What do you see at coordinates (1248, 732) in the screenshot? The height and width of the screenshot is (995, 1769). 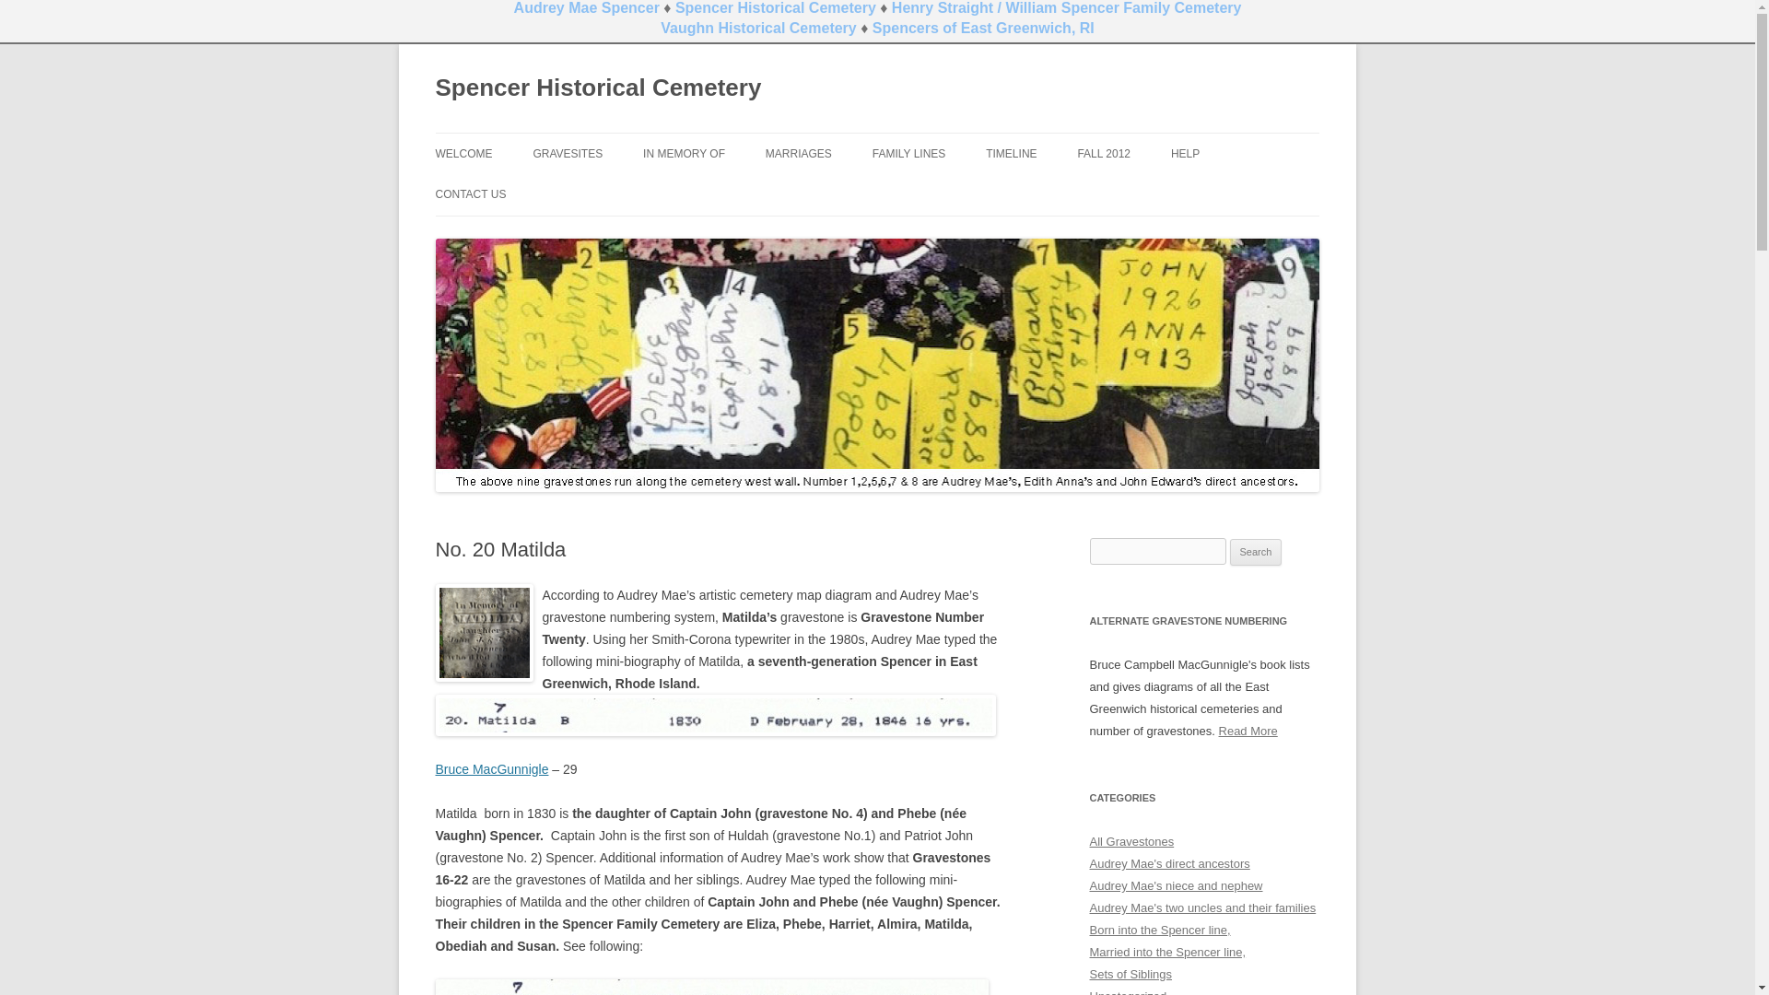 I see `Bruce Campbell MacGunnigle` at bounding box center [1248, 732].